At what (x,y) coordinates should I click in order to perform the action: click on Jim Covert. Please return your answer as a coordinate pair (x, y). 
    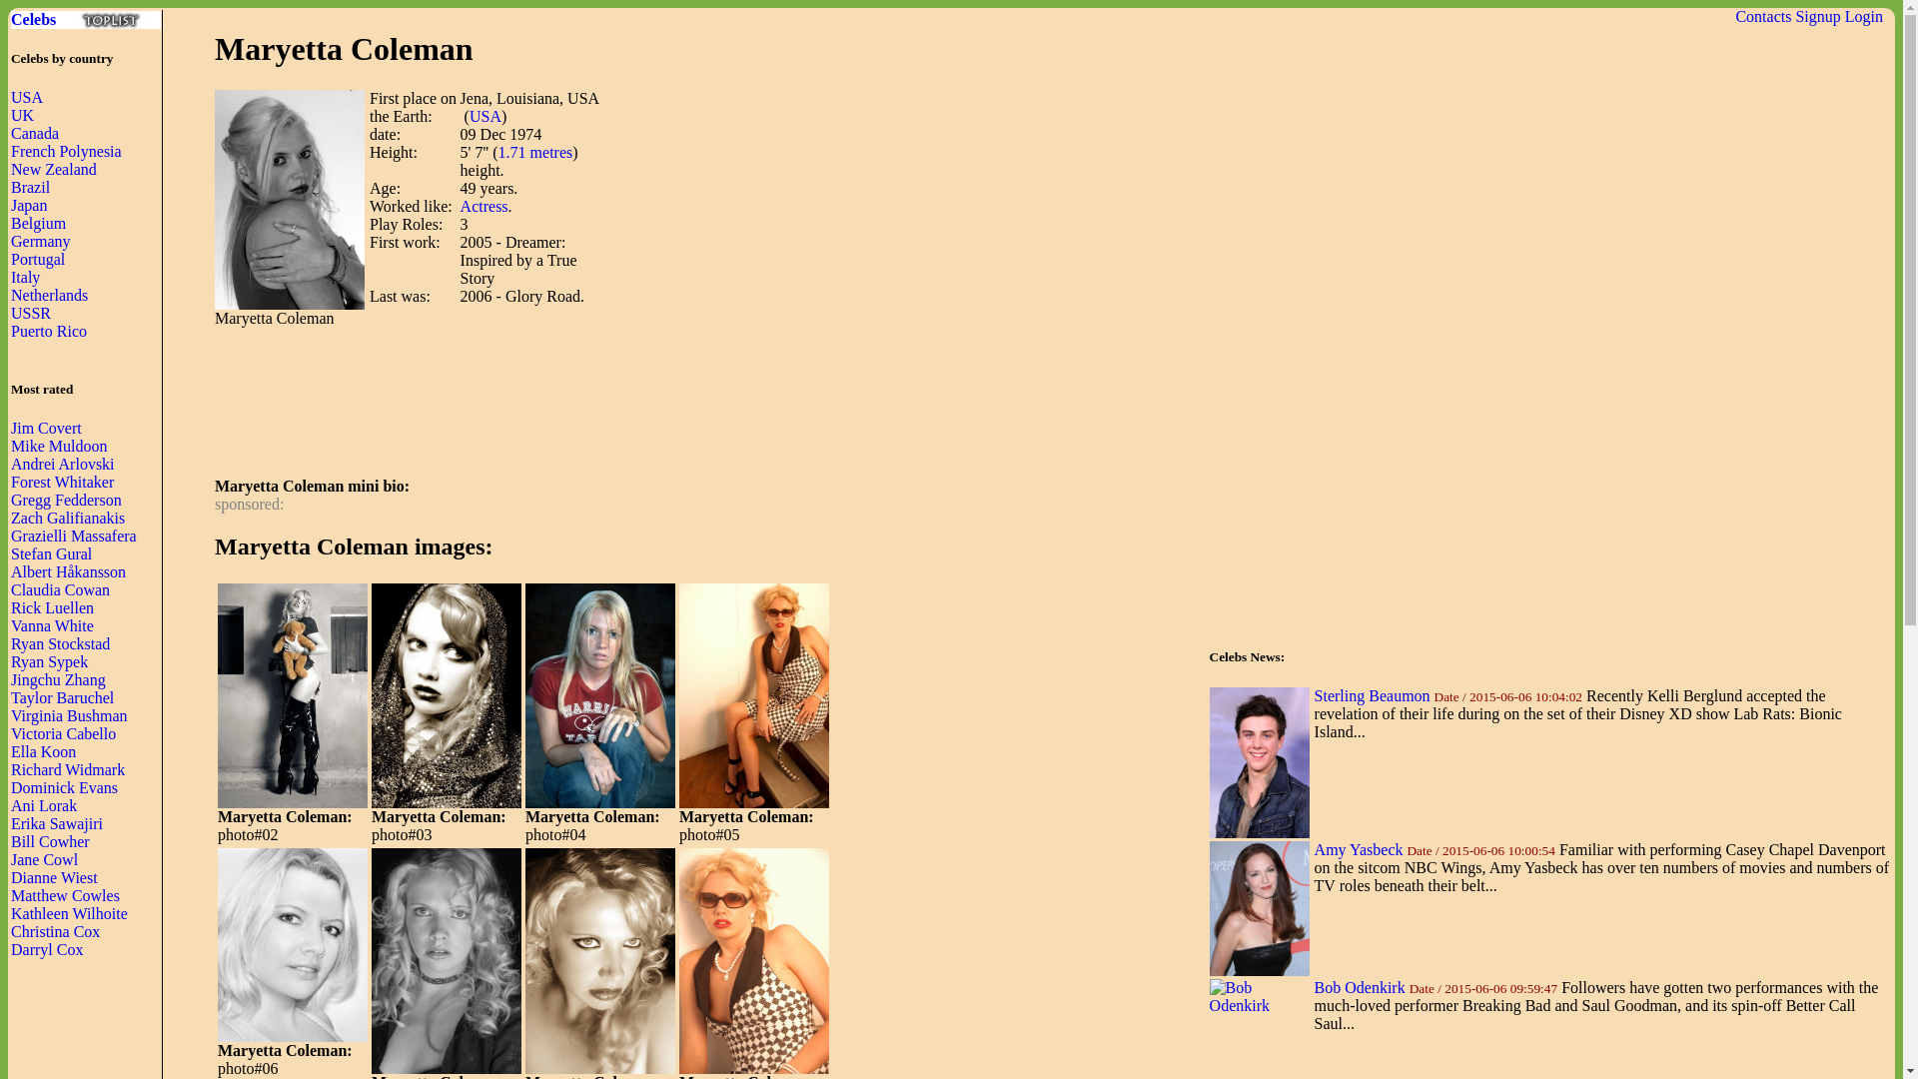
    Looking at the image, I should click on (46, 428).